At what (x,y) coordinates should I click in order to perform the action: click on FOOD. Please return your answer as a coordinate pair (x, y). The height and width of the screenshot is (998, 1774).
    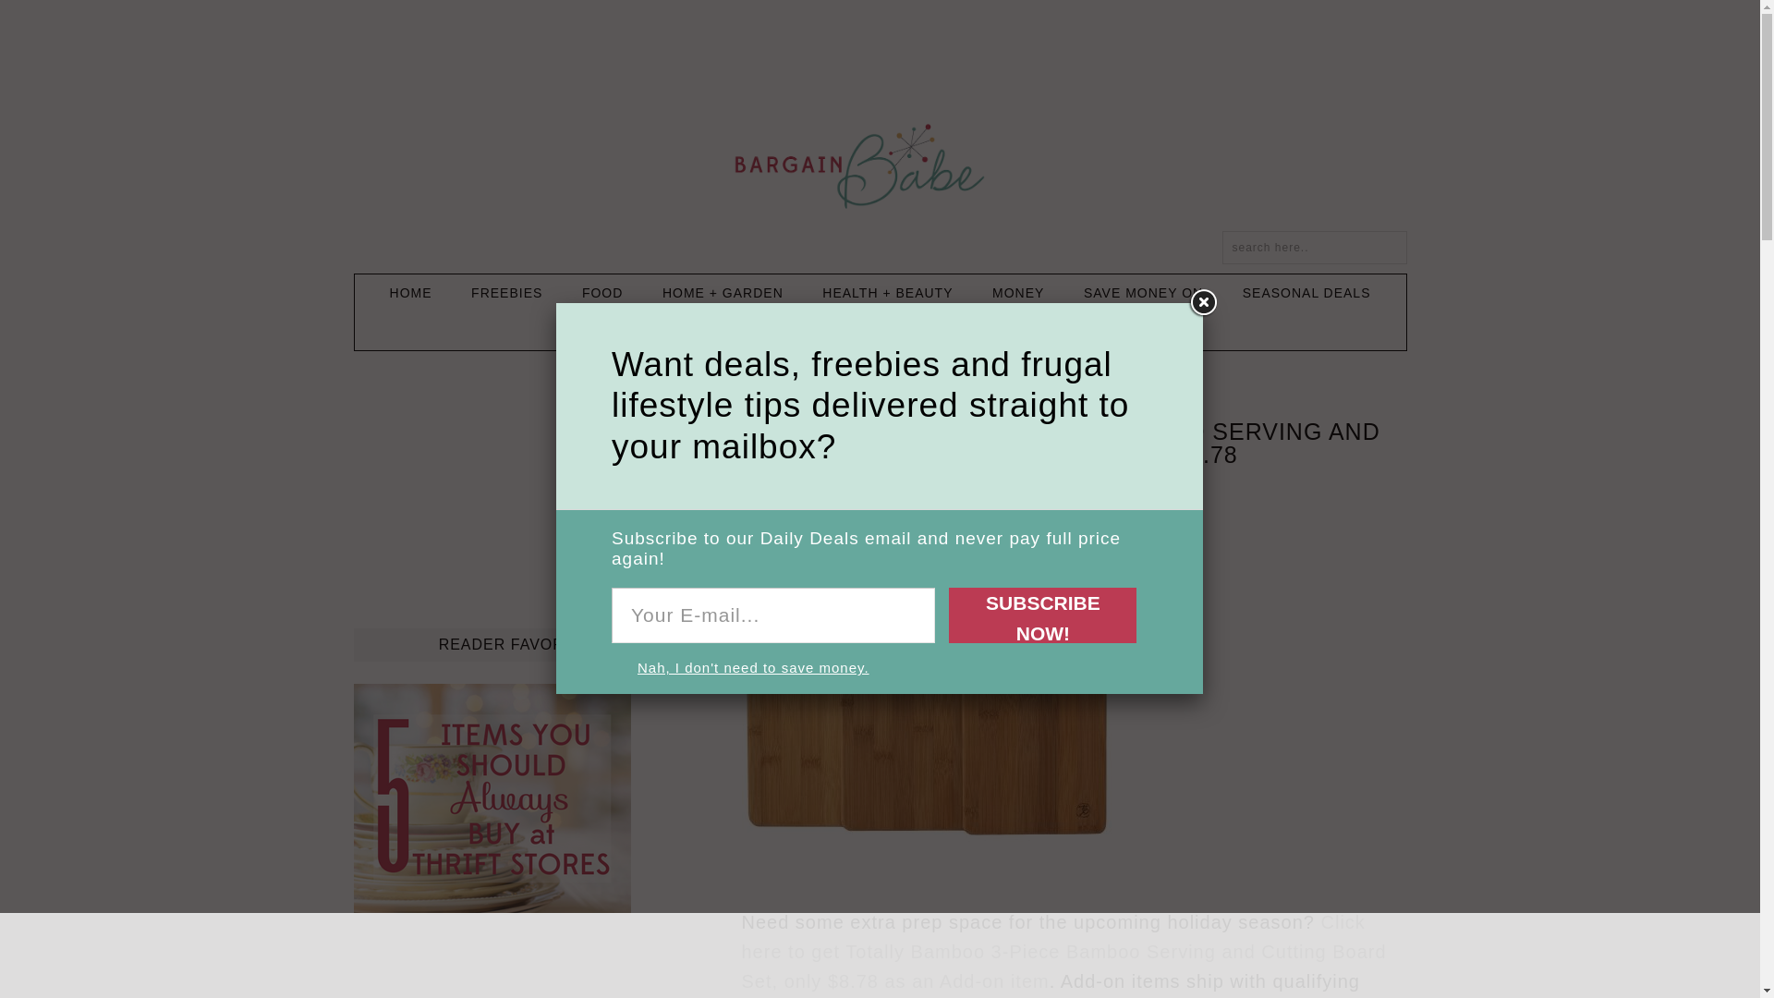
    Looking at the image, I should click on (602, 294).